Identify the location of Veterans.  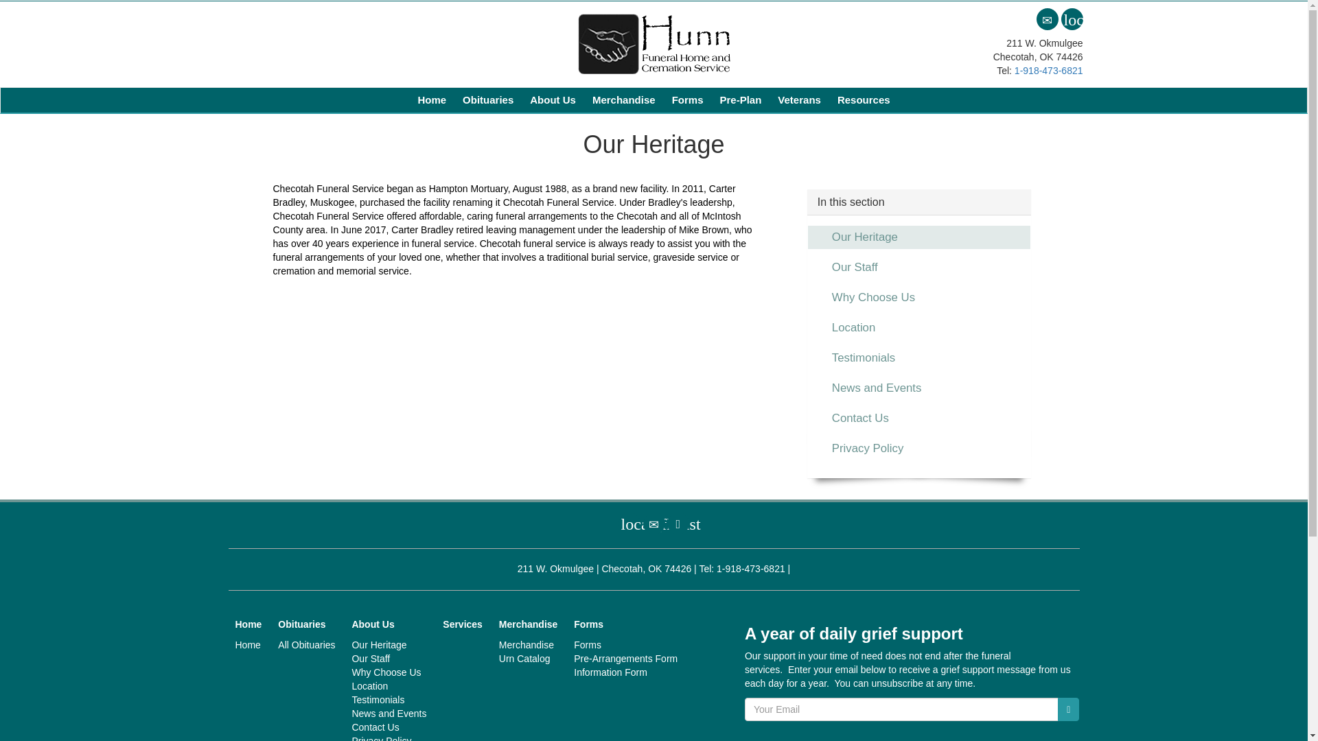
(799, 100).